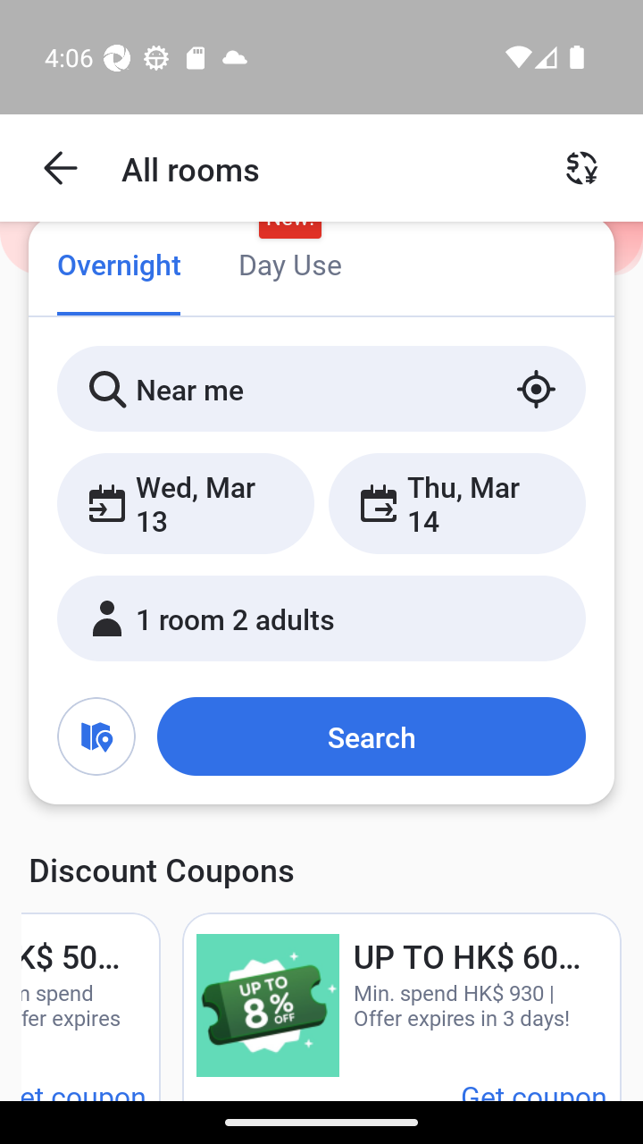 The width and height of the screenshot is (643, 1144). I want to click on Search, so click(371, 736).